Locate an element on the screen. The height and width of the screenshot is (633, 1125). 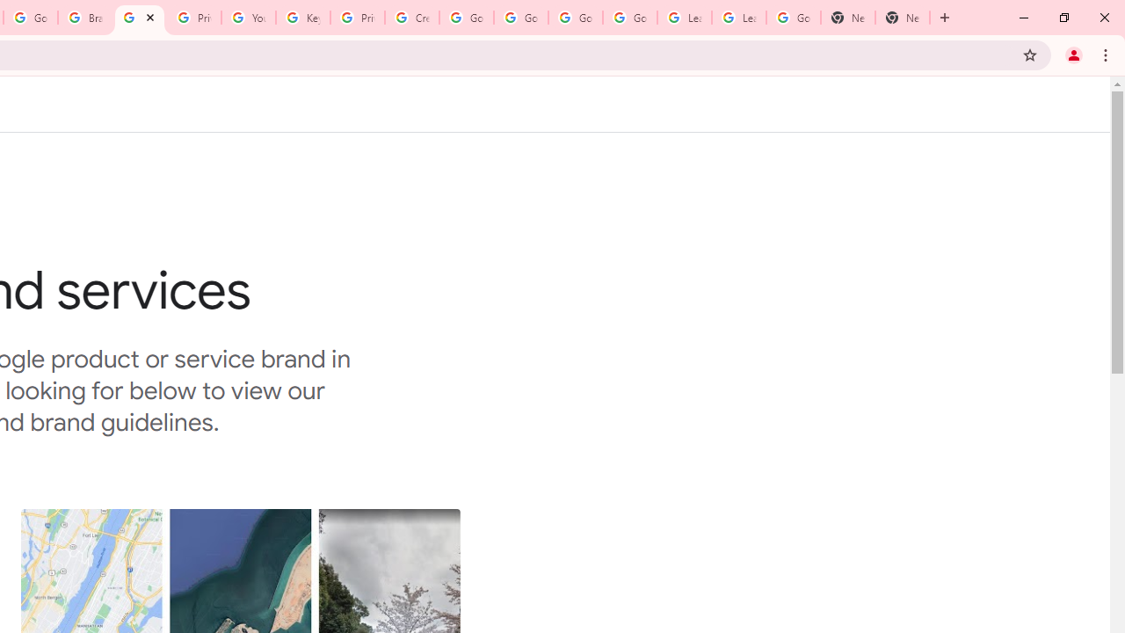
Create your Google Account is located at coordinates (411, 18).